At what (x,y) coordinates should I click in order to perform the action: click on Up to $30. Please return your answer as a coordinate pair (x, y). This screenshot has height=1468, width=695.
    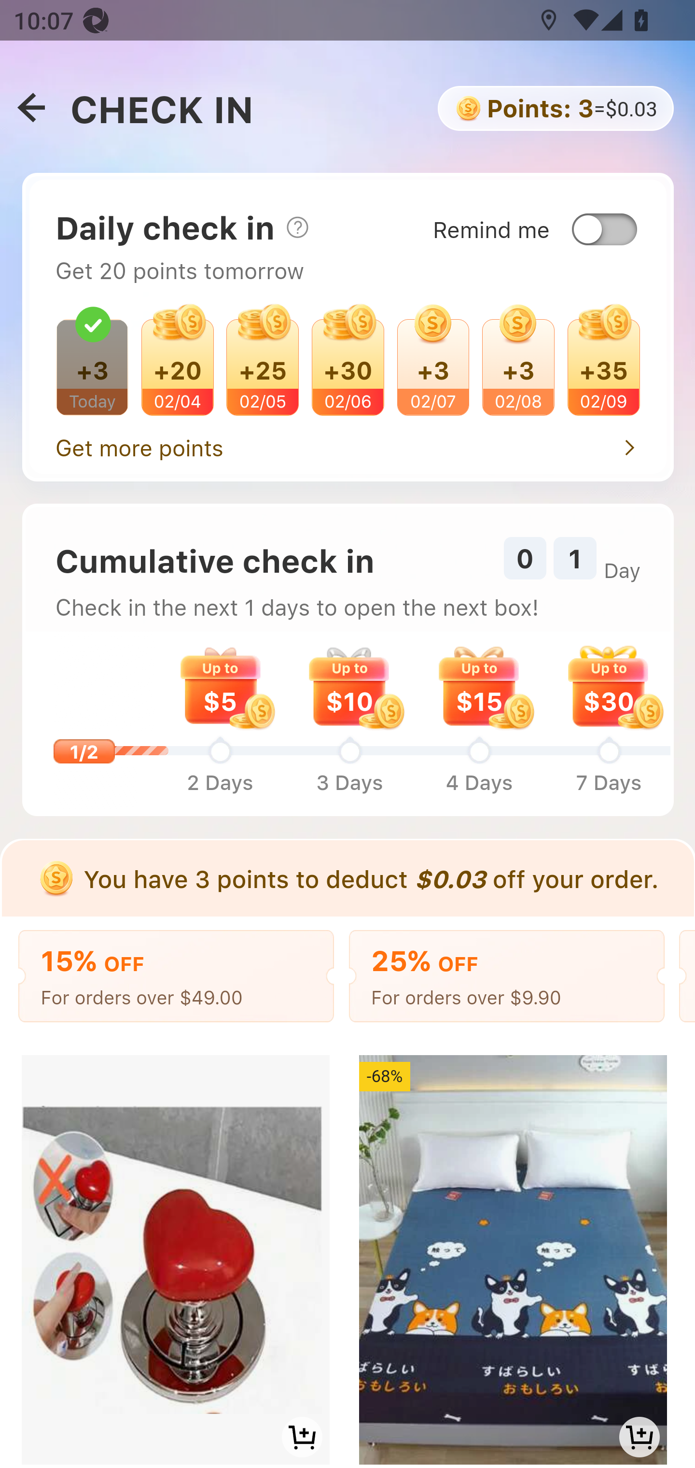
    Looking at the image, I should click on (608, 685).